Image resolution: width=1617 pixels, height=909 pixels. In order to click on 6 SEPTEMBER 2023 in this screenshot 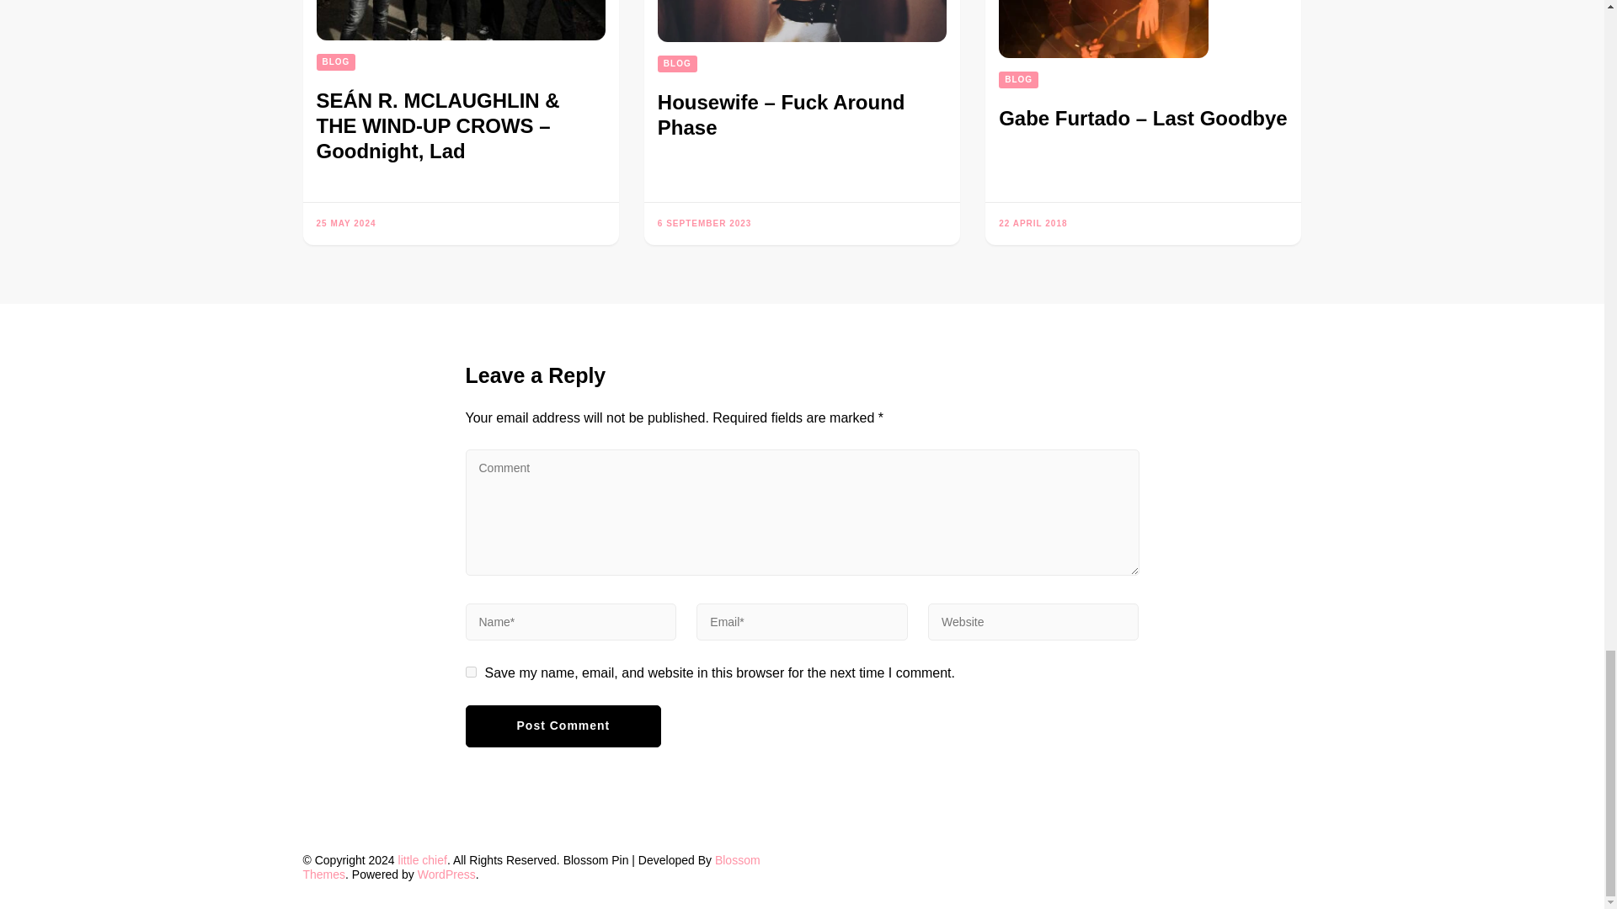, I will do `click(704, 224)`.